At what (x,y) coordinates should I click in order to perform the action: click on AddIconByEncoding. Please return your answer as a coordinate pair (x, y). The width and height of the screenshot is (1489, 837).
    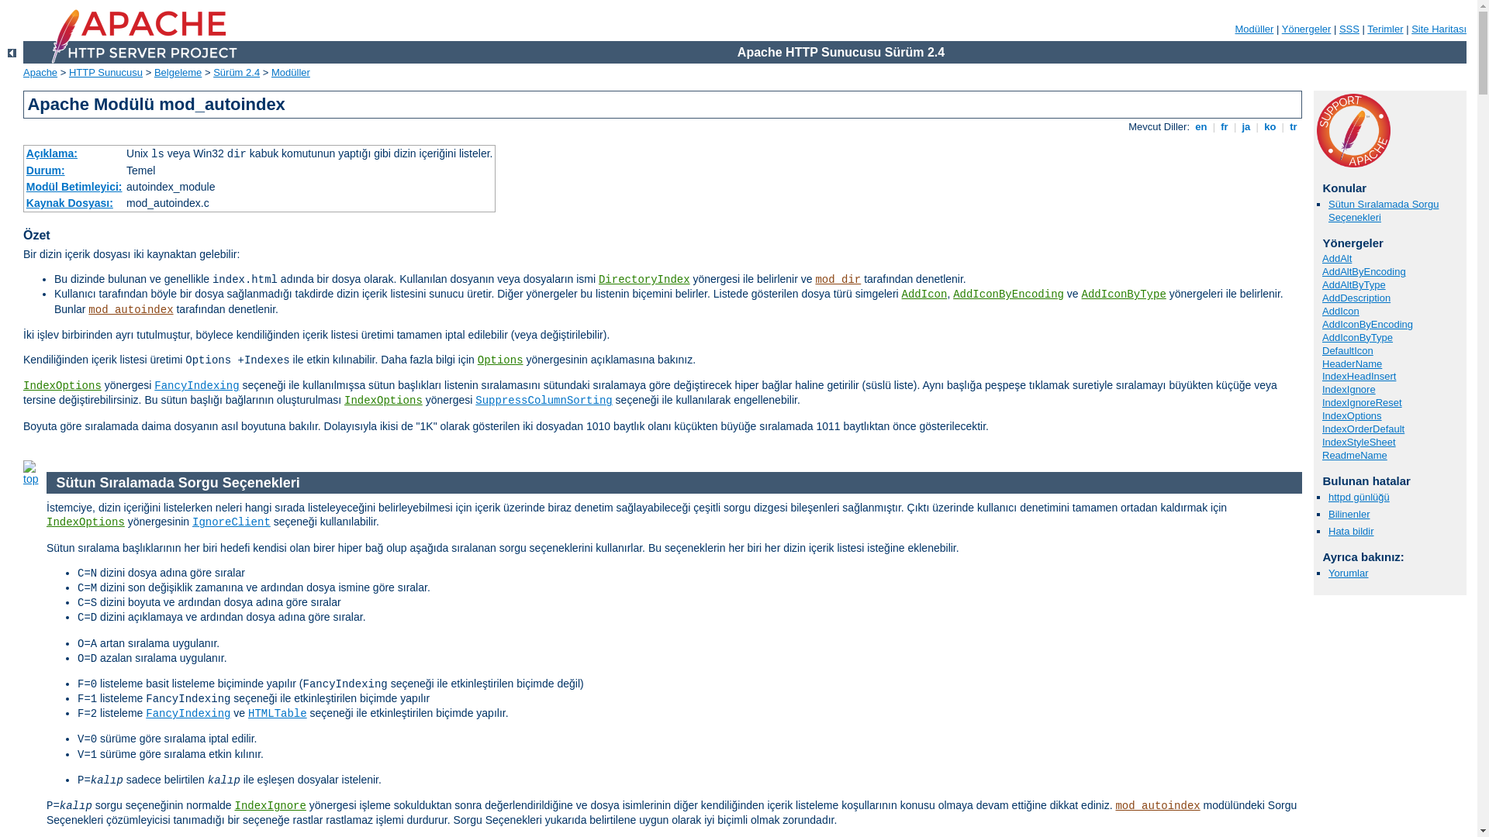
    Looking at the image, I should click on (1008, 294).